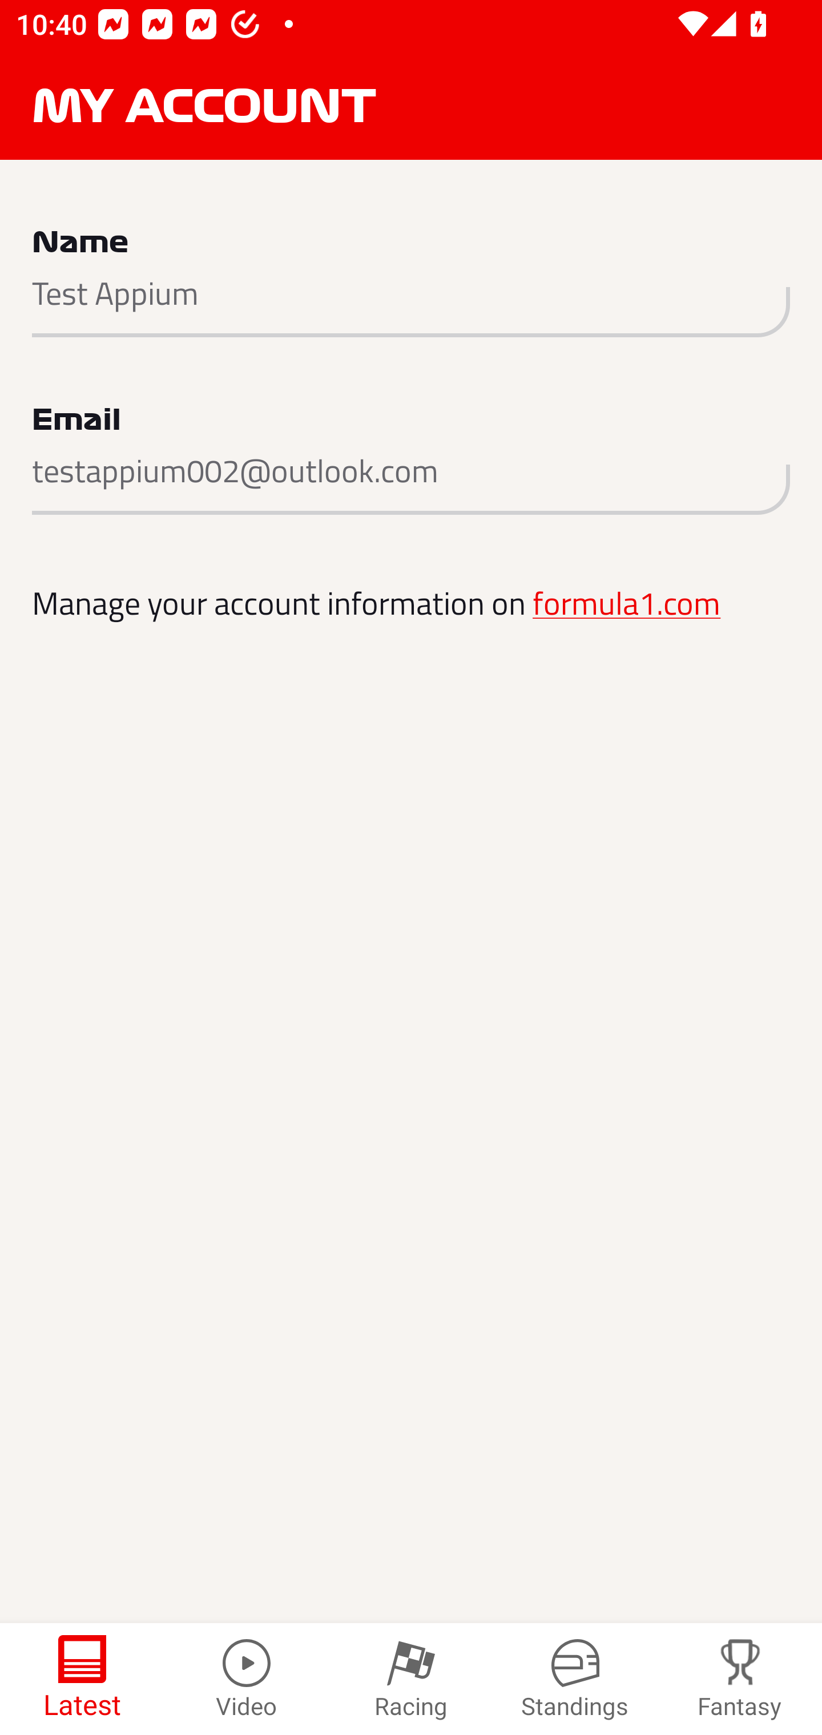 The height and width of the screenshot is (1735, 822). Describe the element at coordinates (247, 1679) in the screenshot. I see `Video` at that location.